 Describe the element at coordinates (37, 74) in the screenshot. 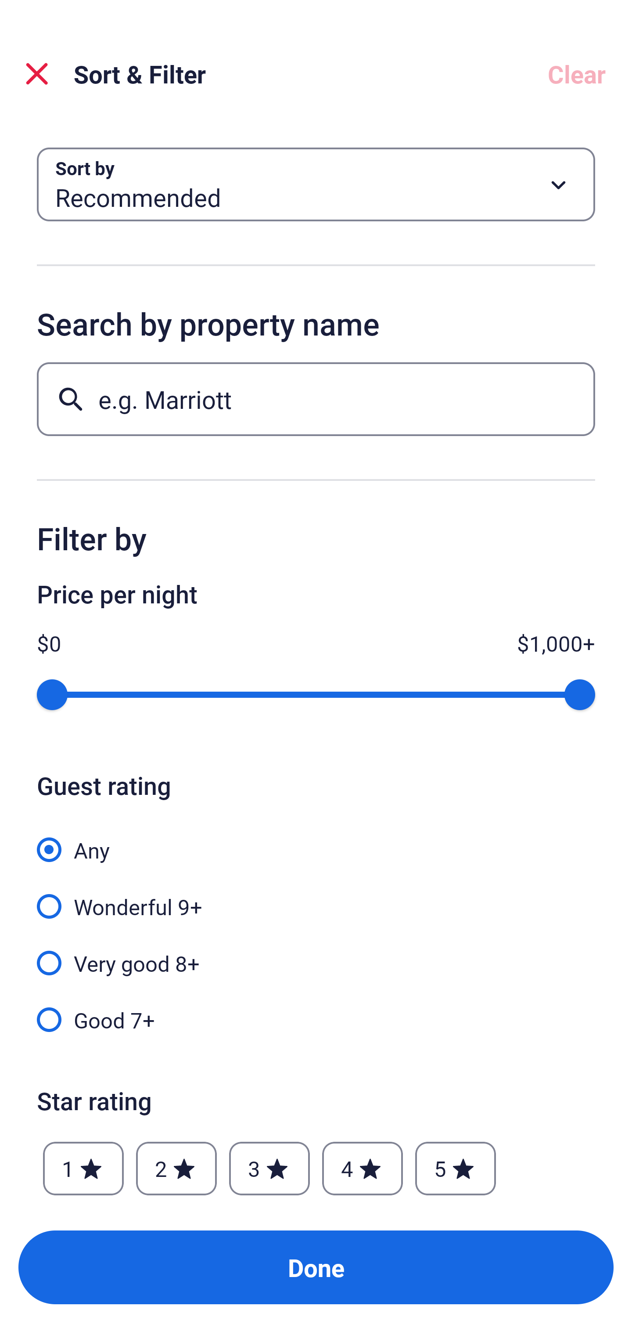

I see `Close Sort and Filter` at that location.